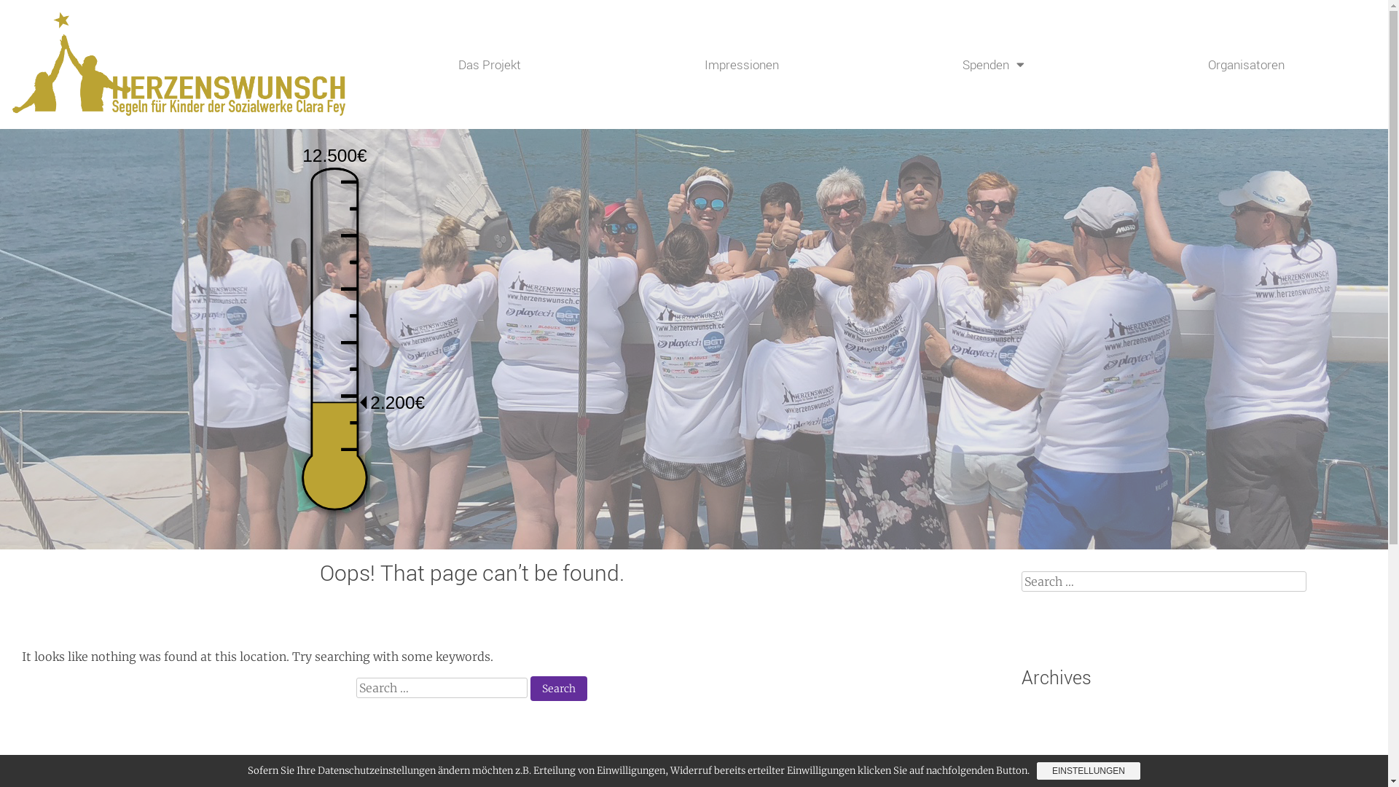 The width and height of the screenshot is (1399, 787). I want to click on EINSTELLUNGEN, so click(1089, 771).